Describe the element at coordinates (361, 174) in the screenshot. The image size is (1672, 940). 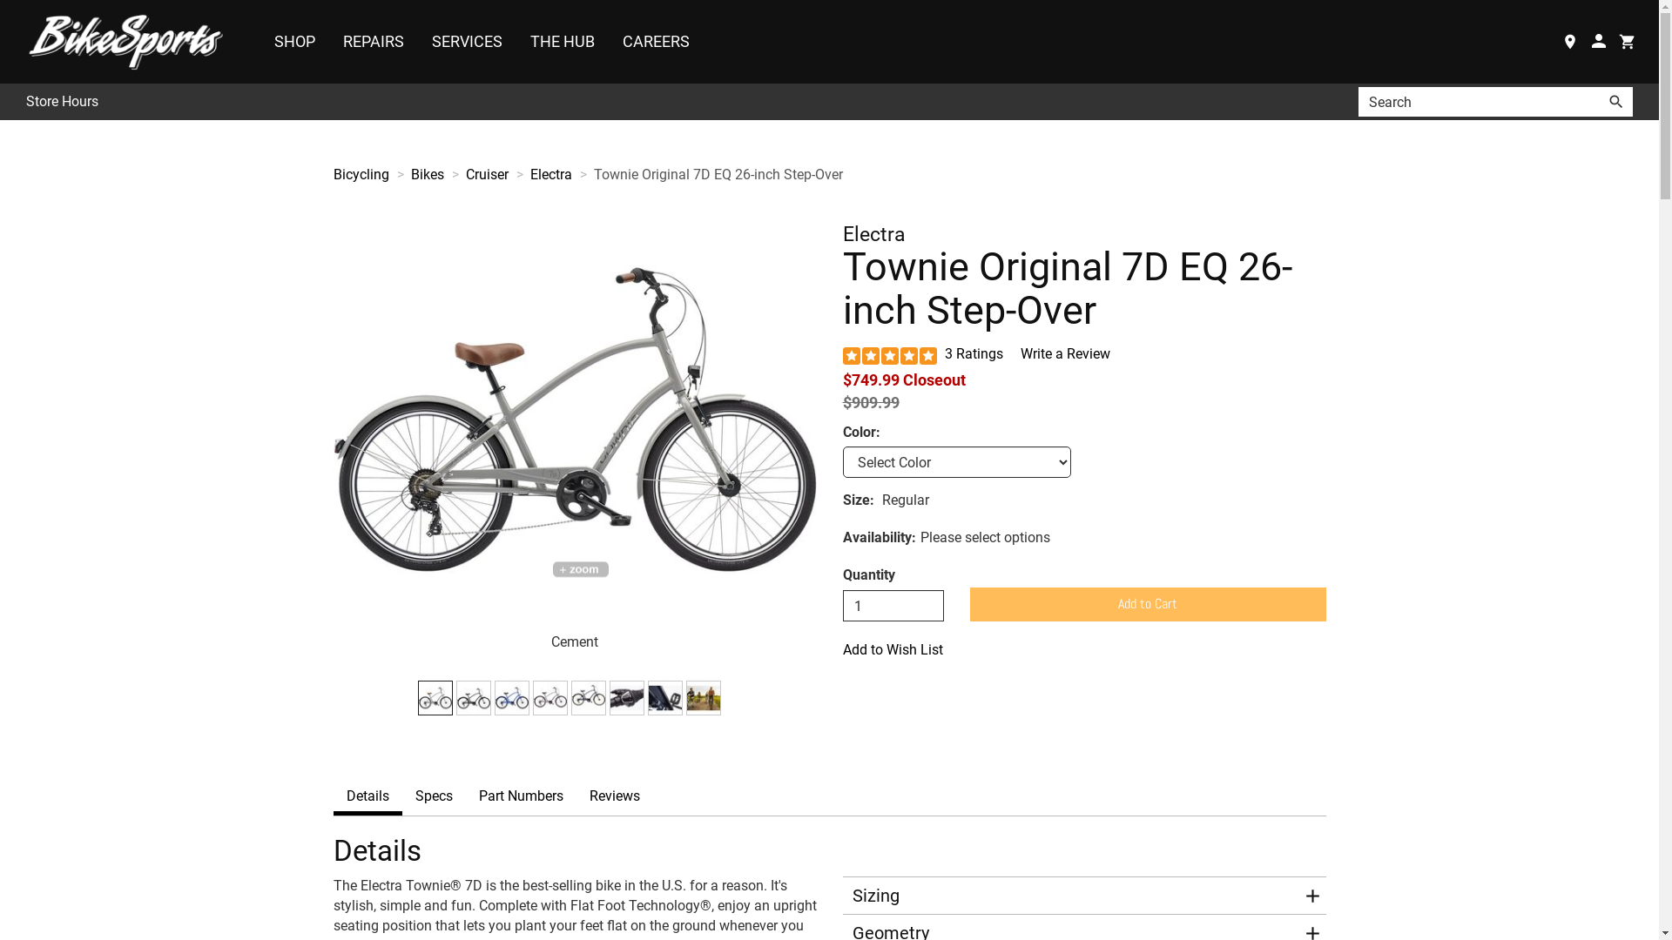
I see `Bicycling` at that location.